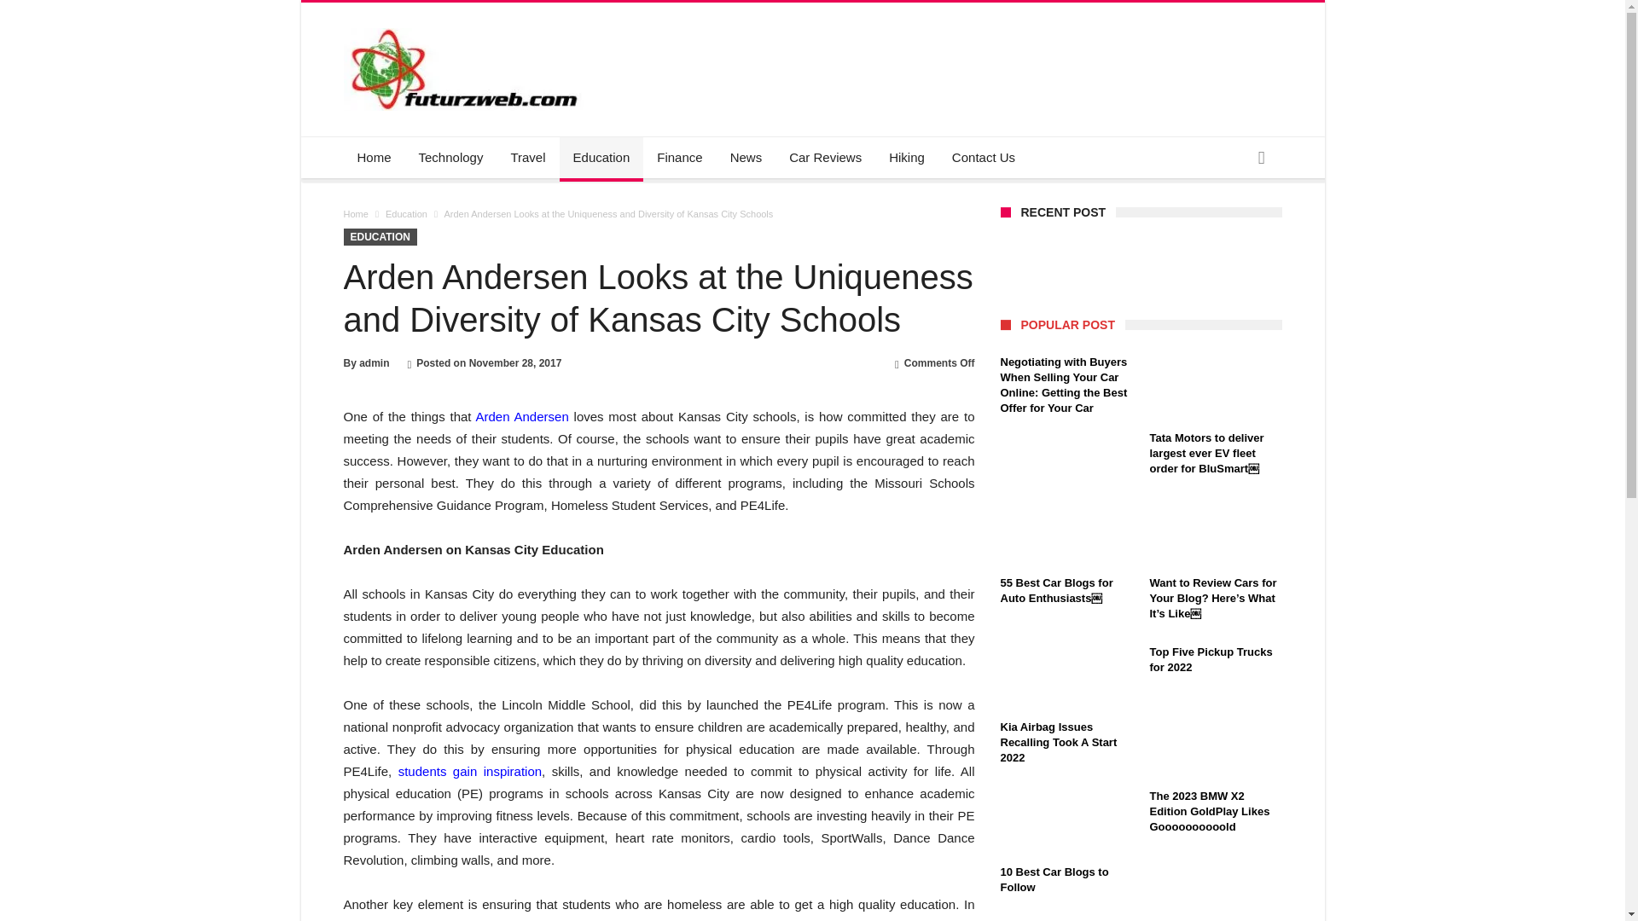  I want to click on Car Reviews, so click(824, 157).